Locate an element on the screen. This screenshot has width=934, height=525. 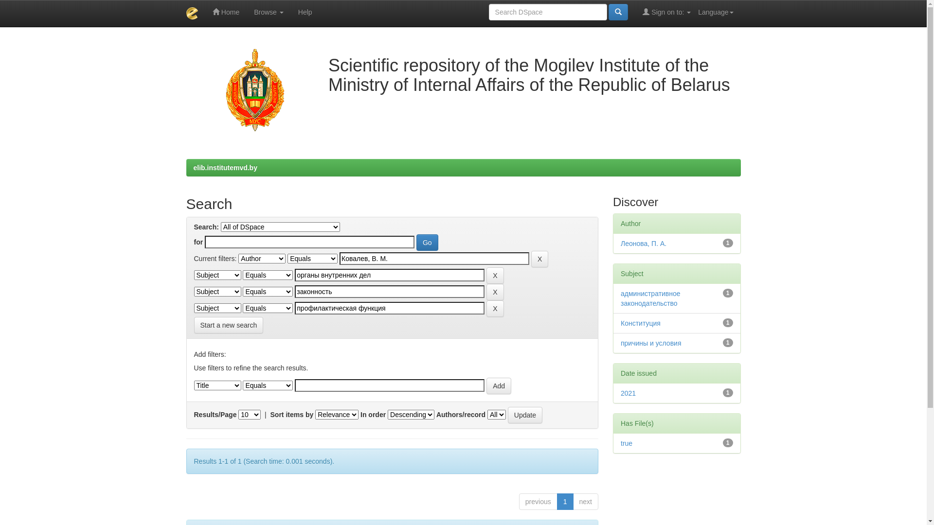
X is located at coordinates (540, 259).